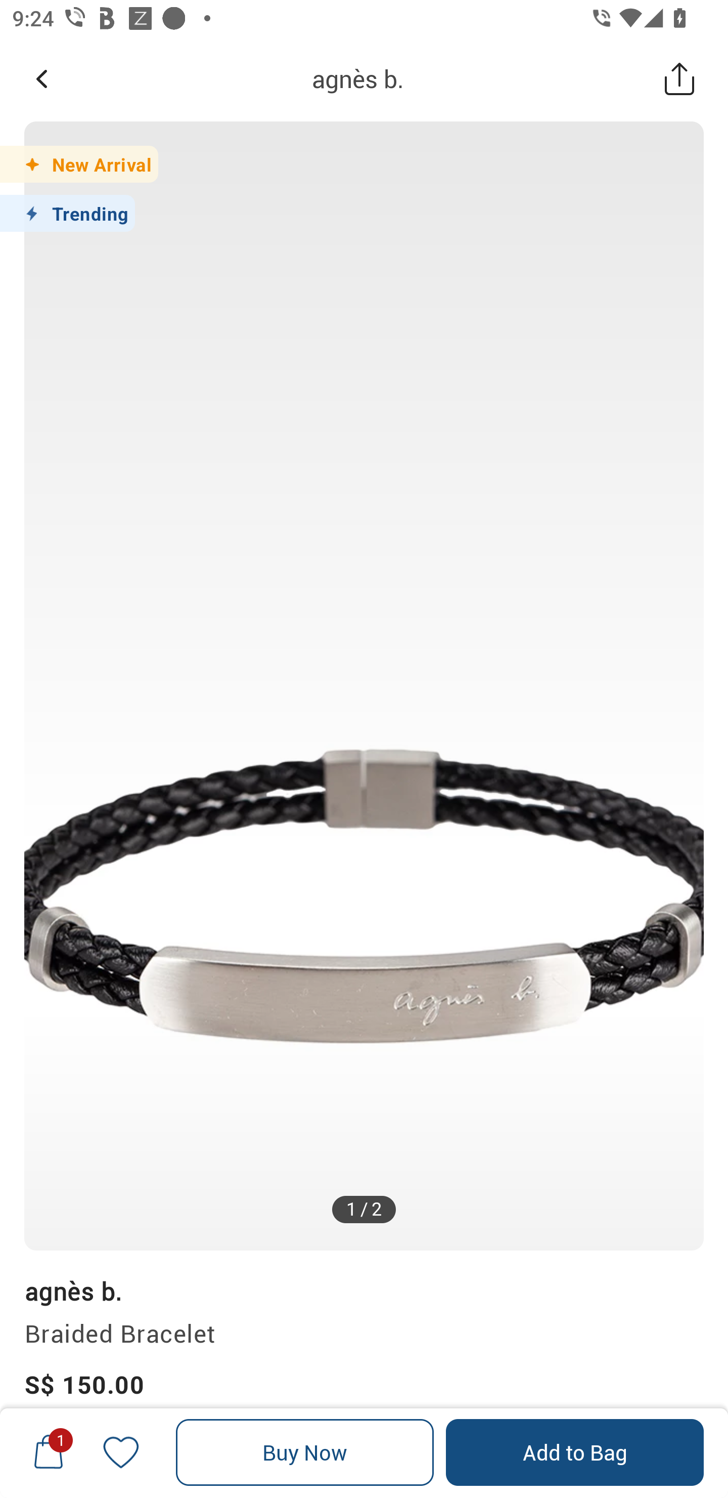 The height and width of the screenshot is (1498, 728). Describe the element at coordinates (73, 1291) in the screenshot. I see `agnès b.` at that location.